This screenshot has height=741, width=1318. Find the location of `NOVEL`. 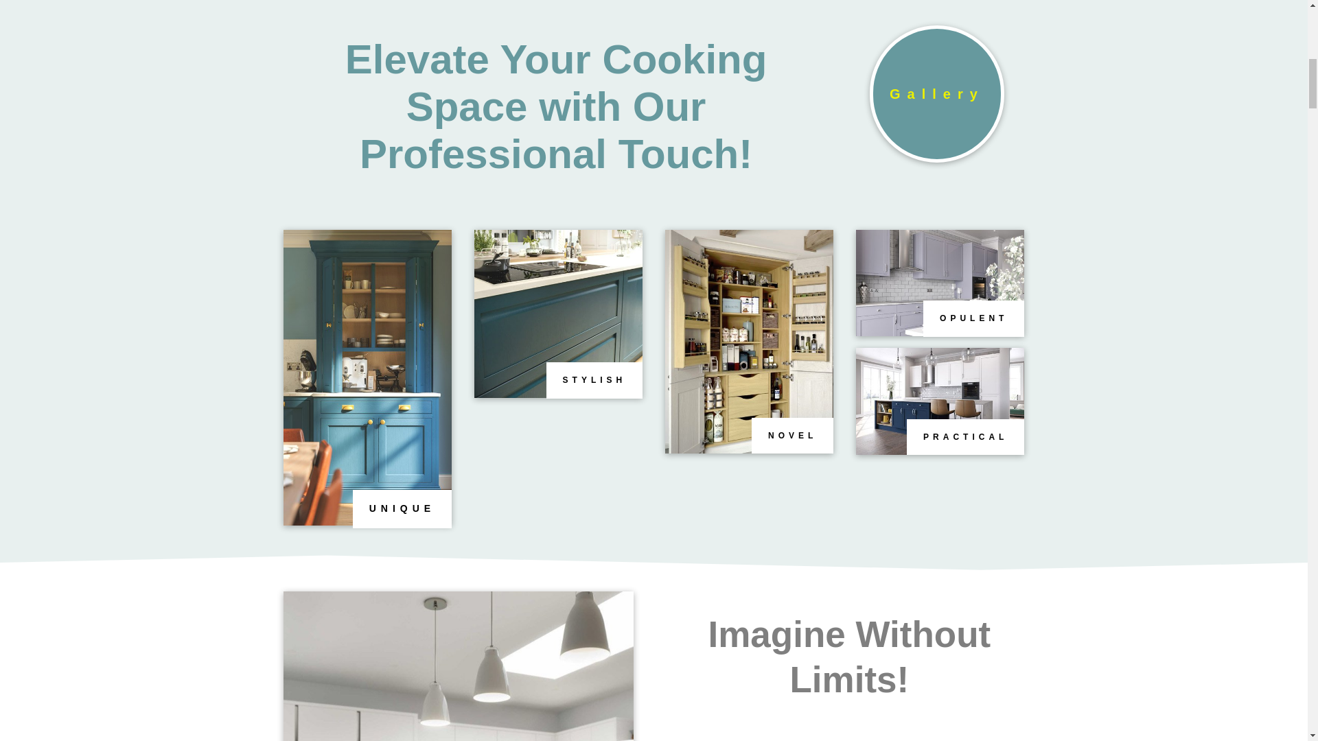

NOVEL is located at coordinates (792, 435).